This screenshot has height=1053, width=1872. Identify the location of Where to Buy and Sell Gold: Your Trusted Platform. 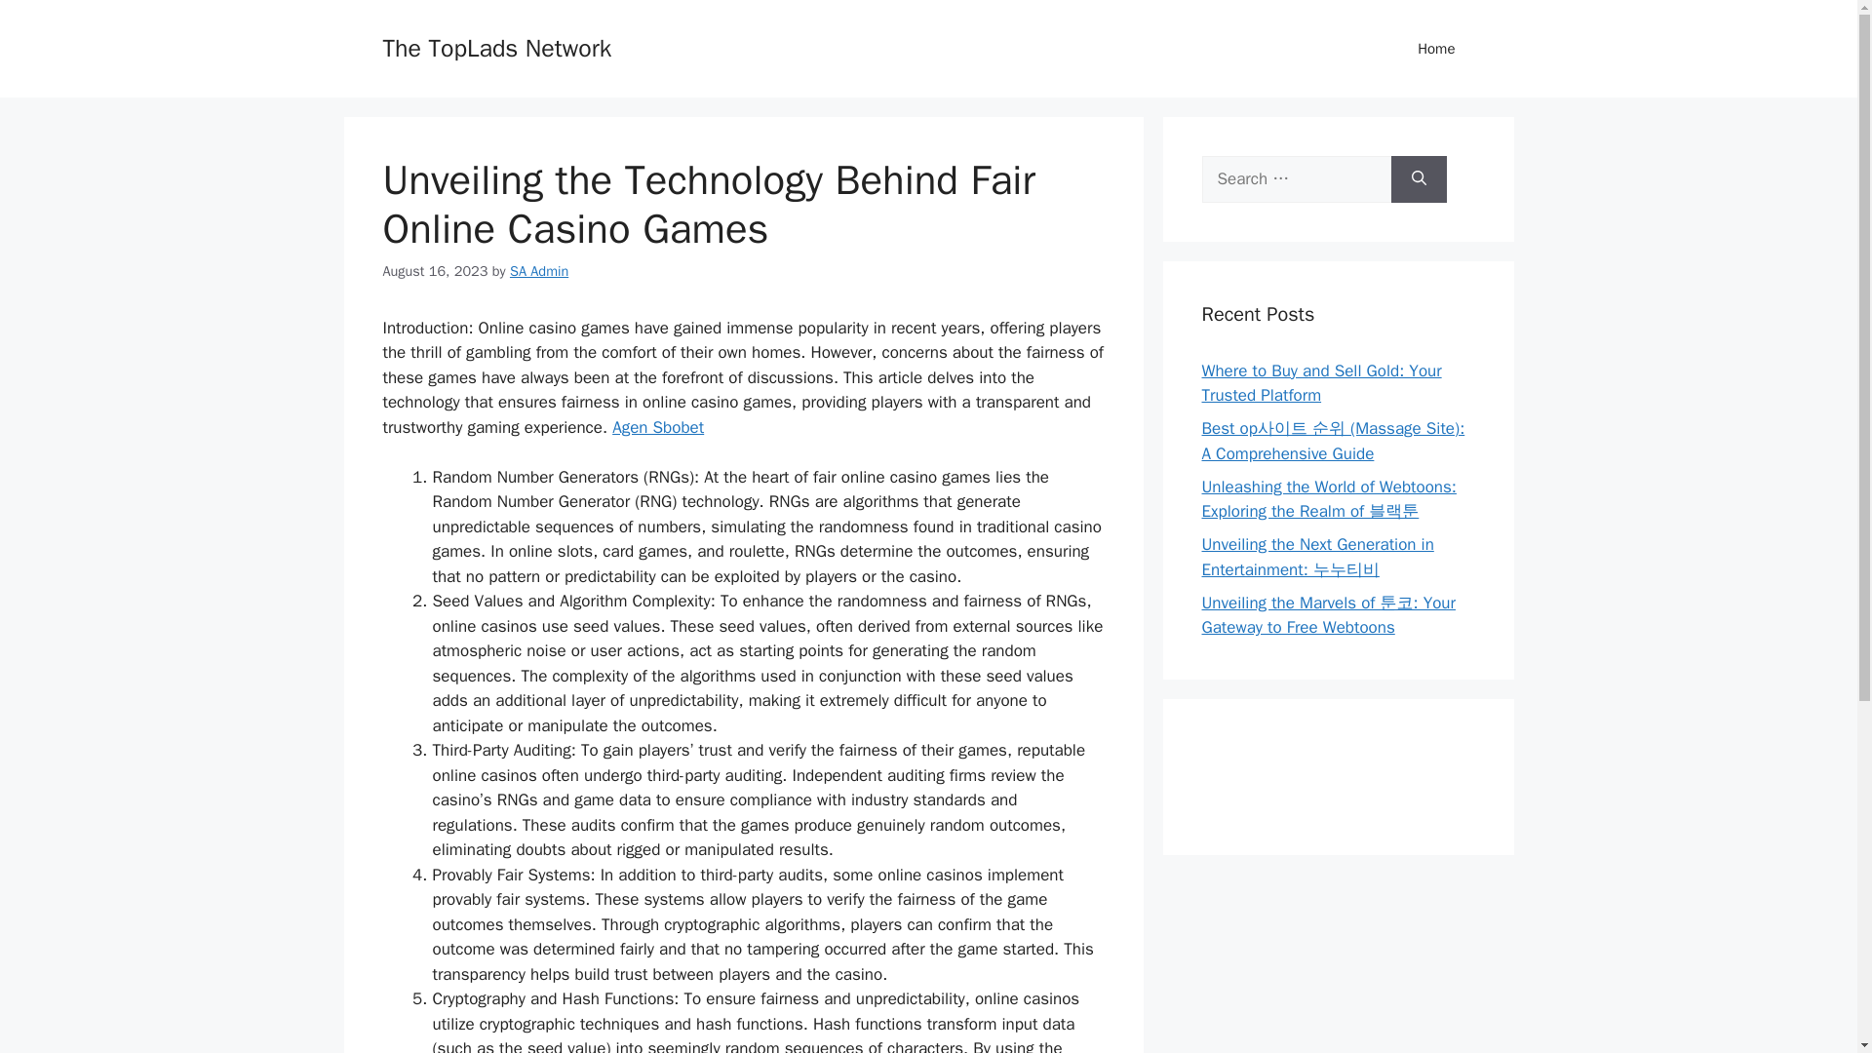
(1321, 383).